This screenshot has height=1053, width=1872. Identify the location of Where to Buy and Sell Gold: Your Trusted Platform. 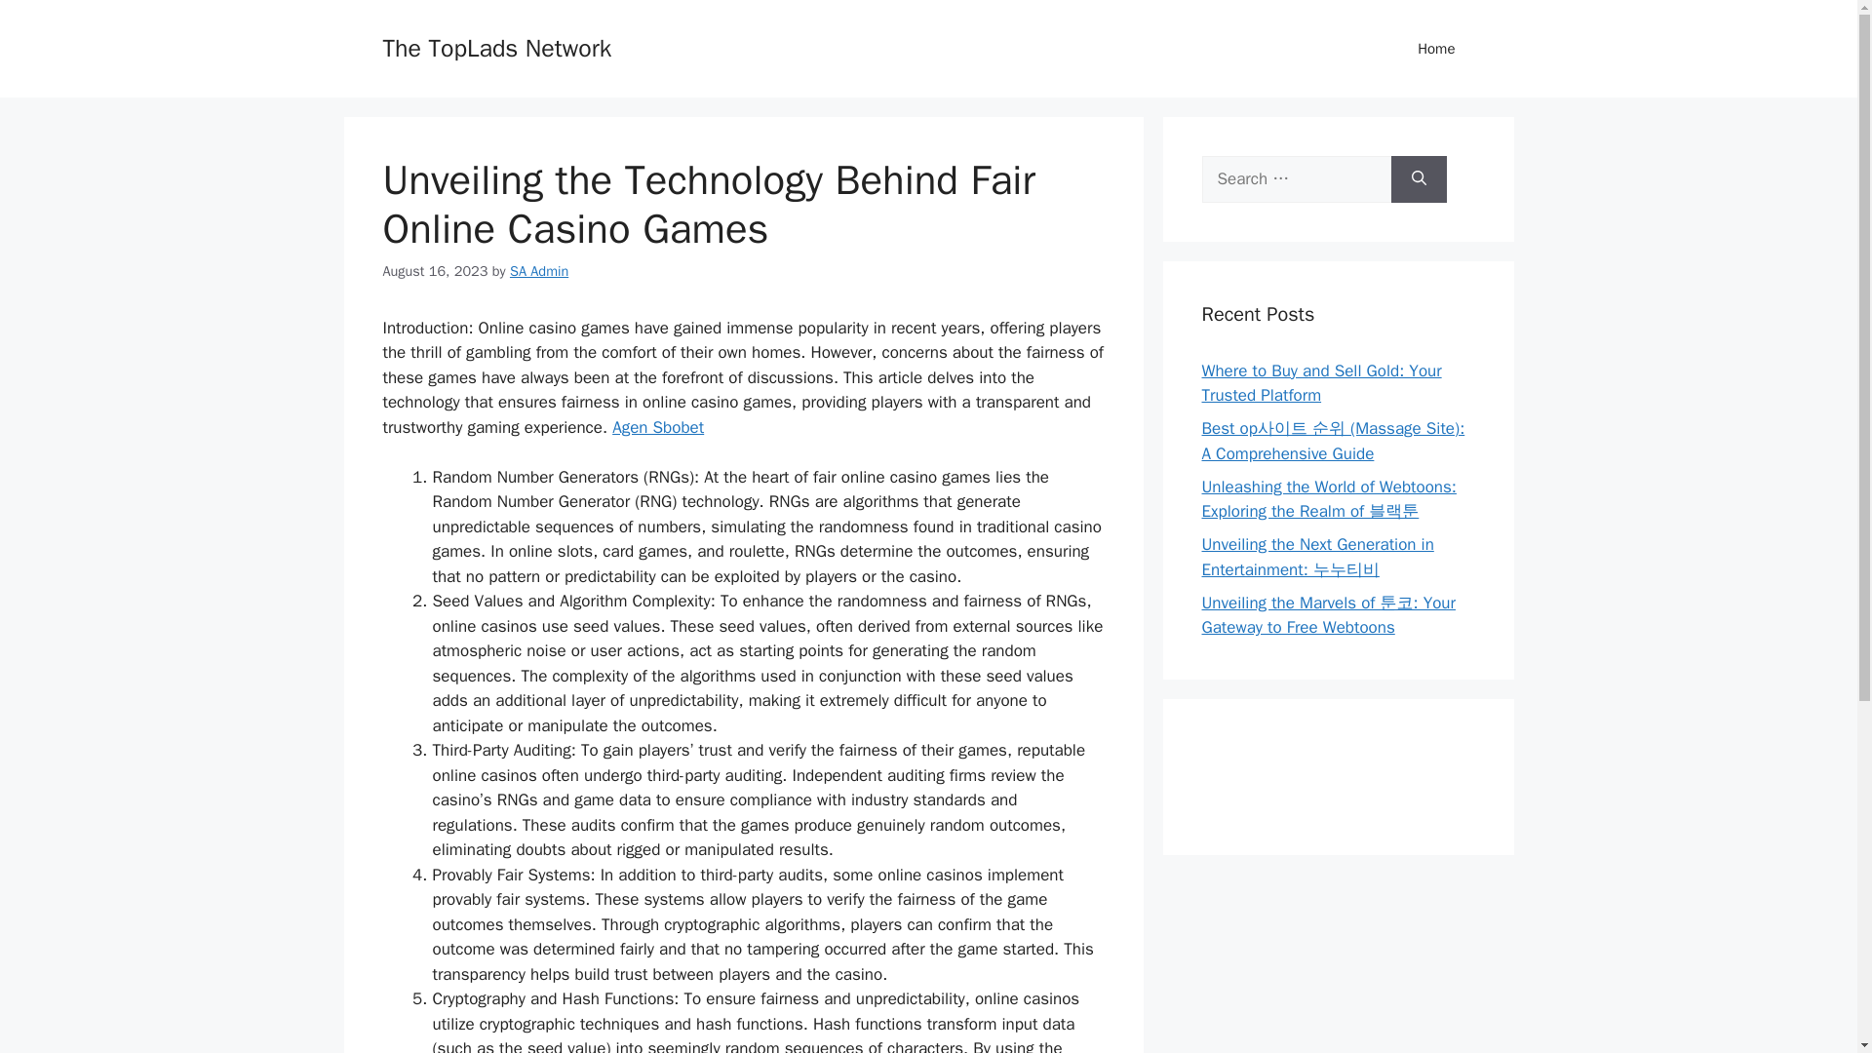
(1321, 383).